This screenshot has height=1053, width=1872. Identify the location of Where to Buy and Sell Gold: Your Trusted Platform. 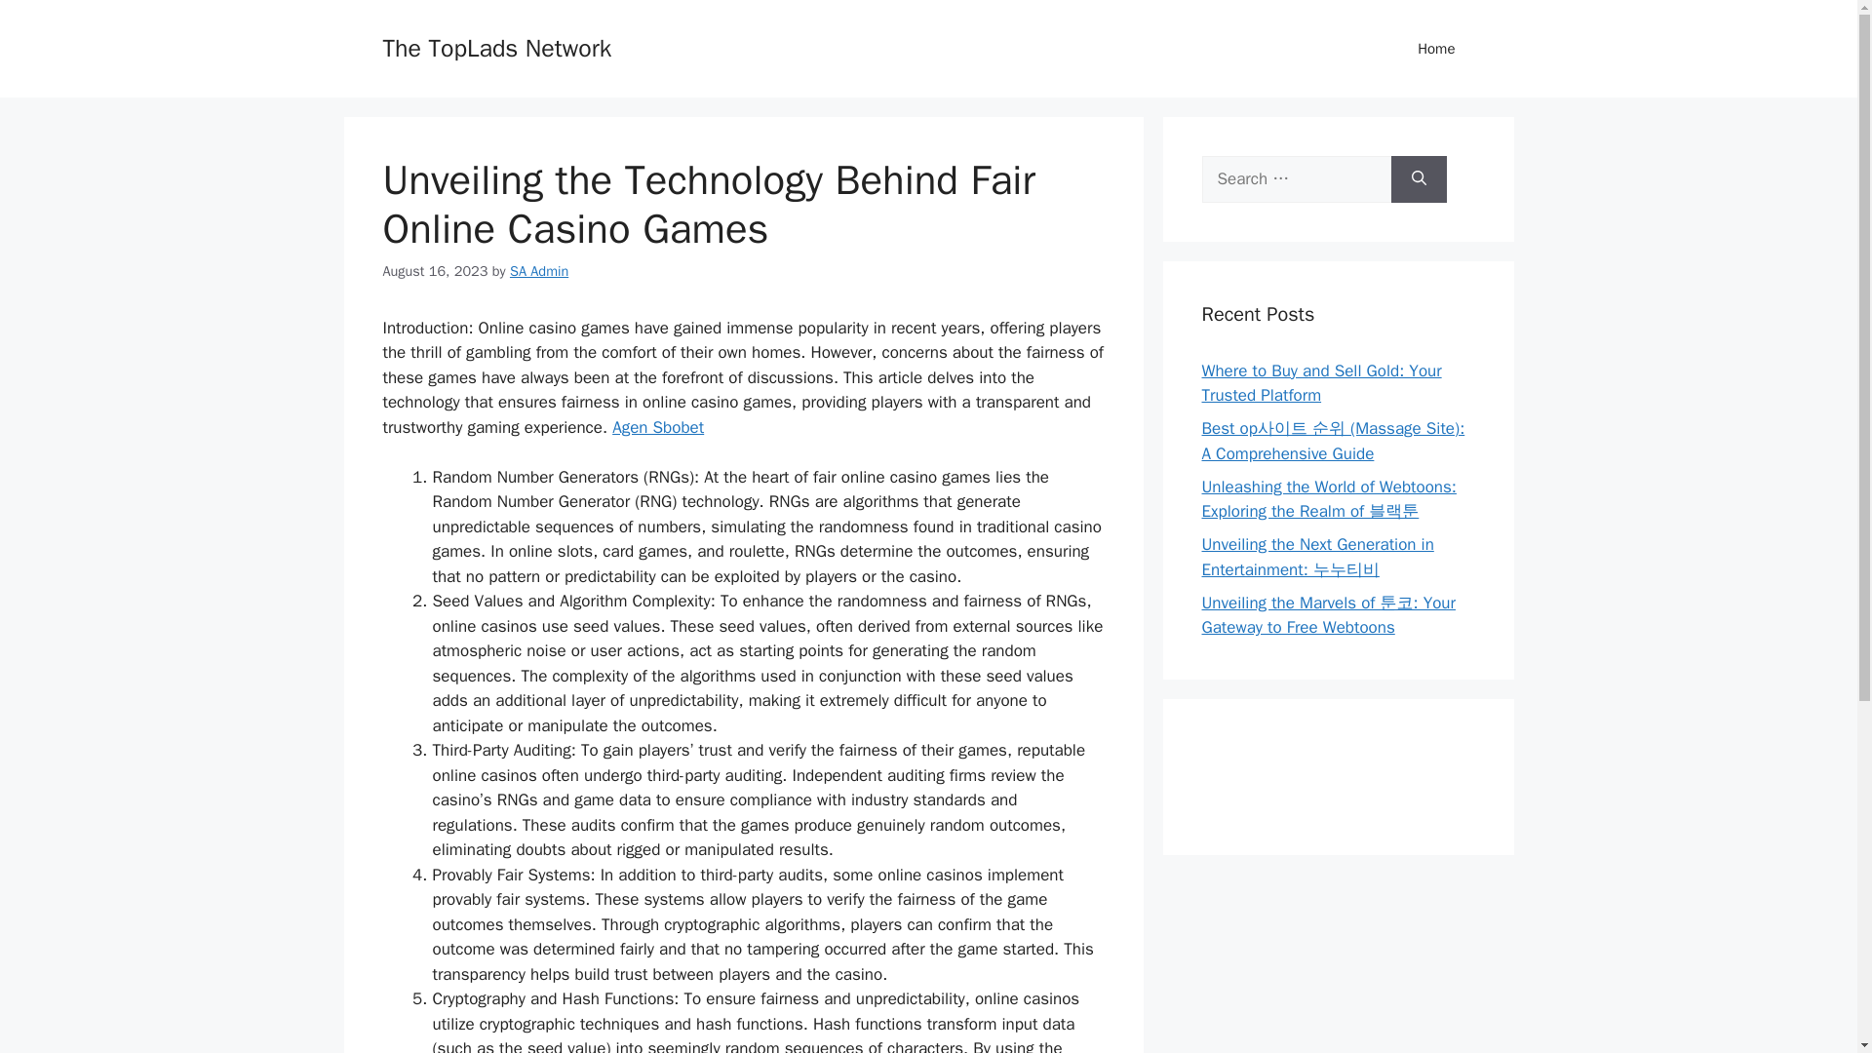
(1321, 383).